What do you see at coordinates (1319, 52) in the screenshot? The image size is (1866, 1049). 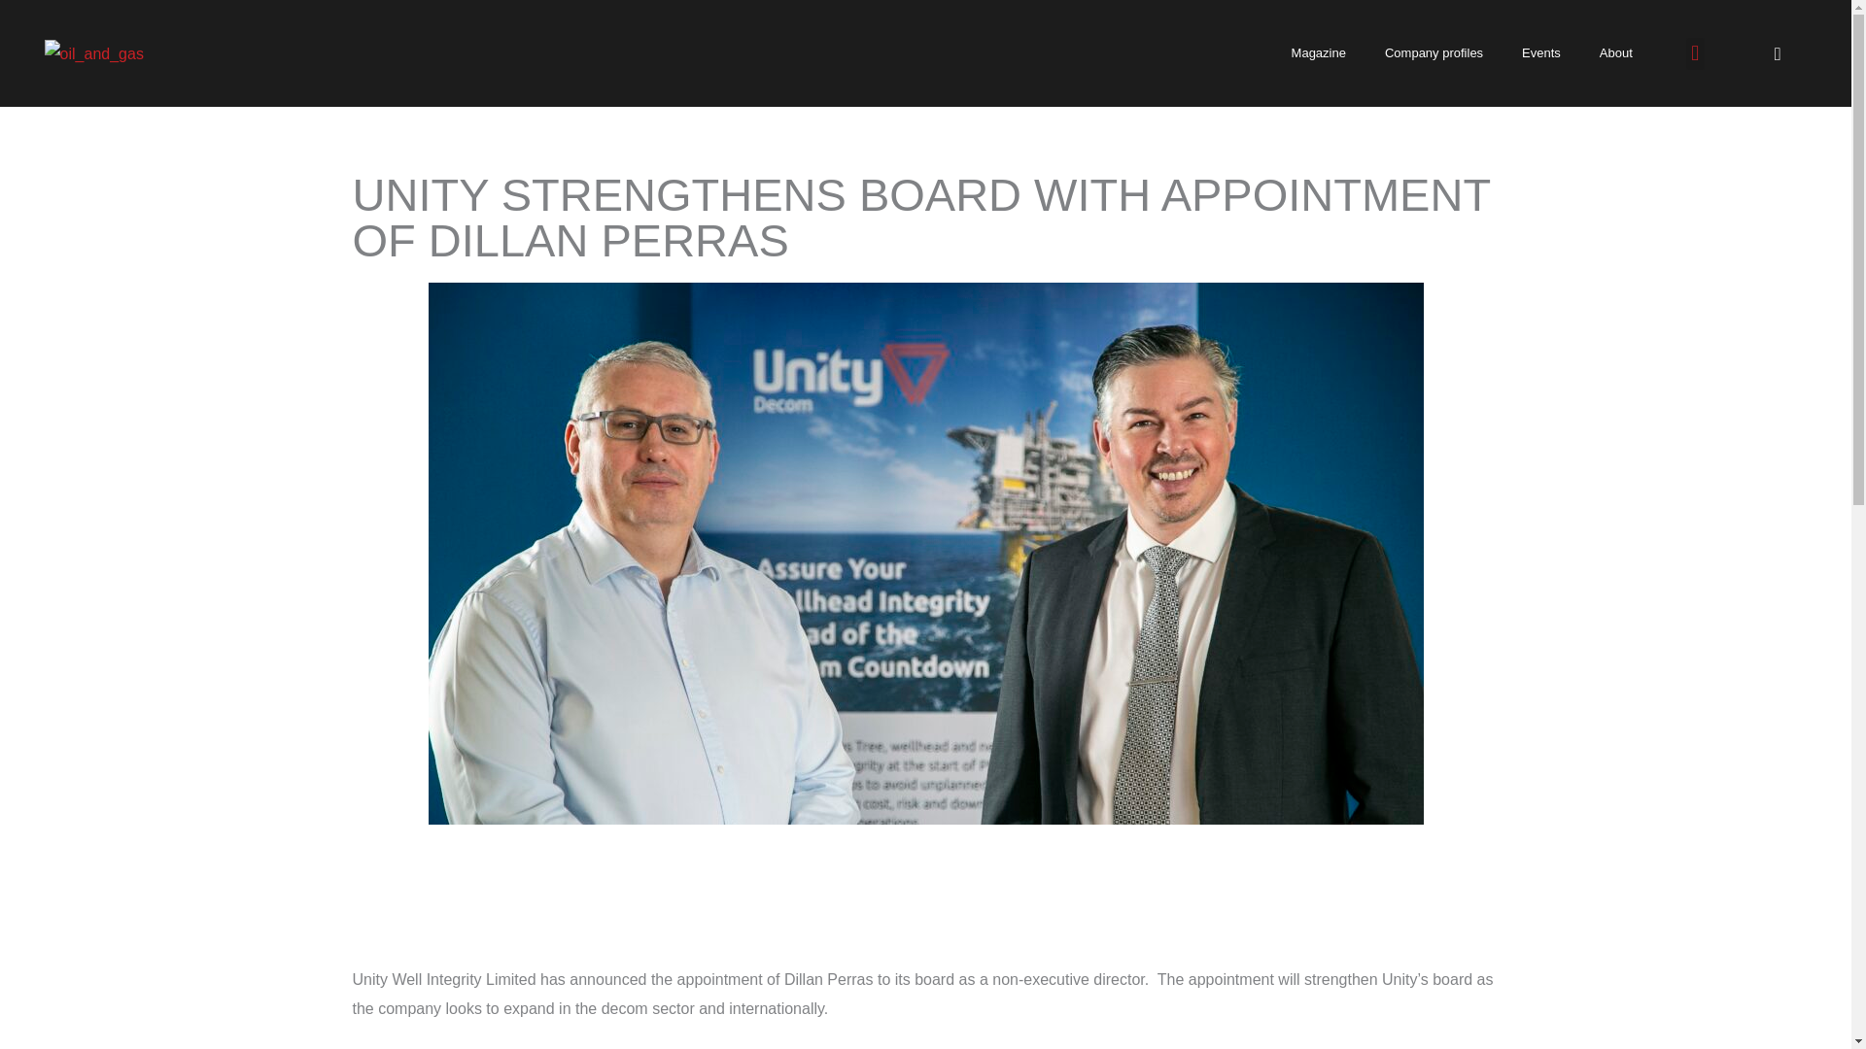 I see `Magazine` at bounding box center [1319, 52].